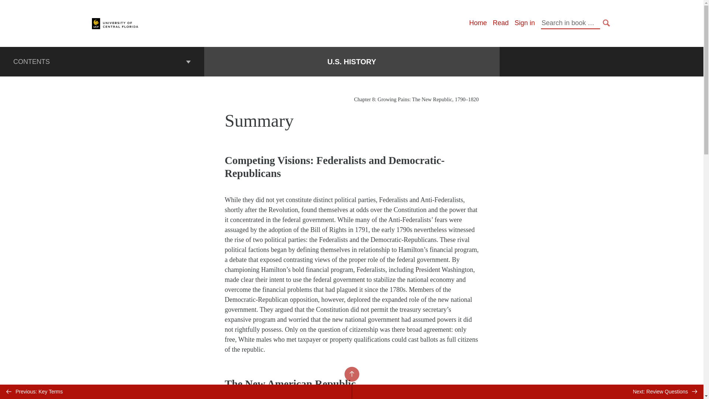  I want to click on BACK TO TOP, so click(351, 374).